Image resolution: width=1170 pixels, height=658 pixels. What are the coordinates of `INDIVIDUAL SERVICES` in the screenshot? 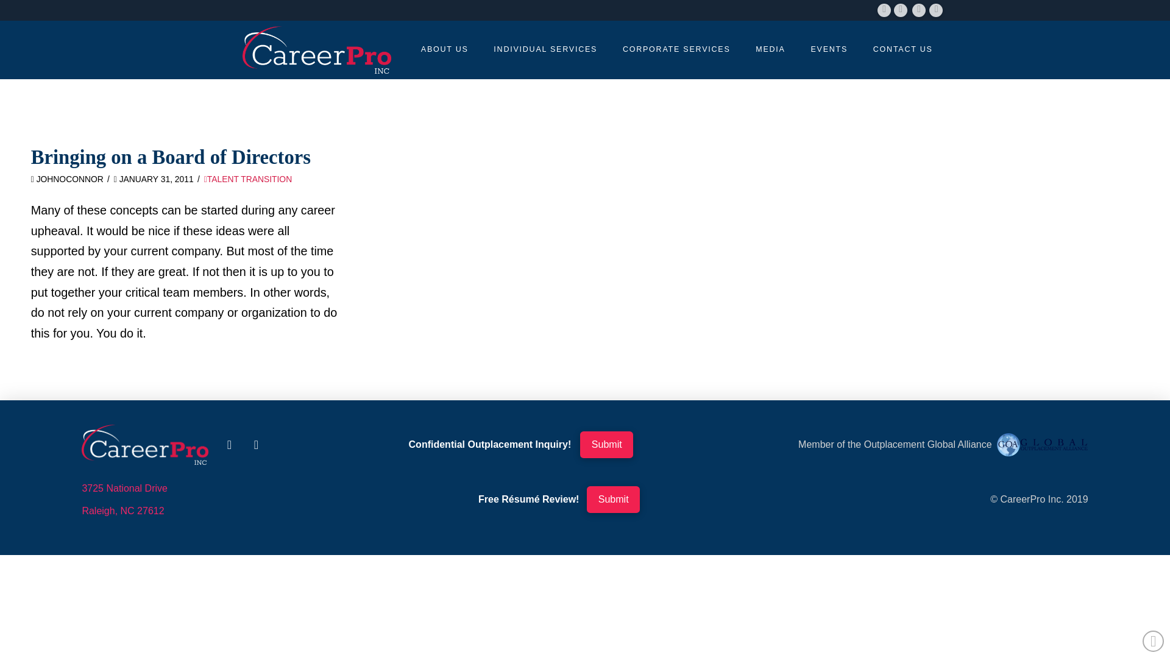 It's located at (545, 49).